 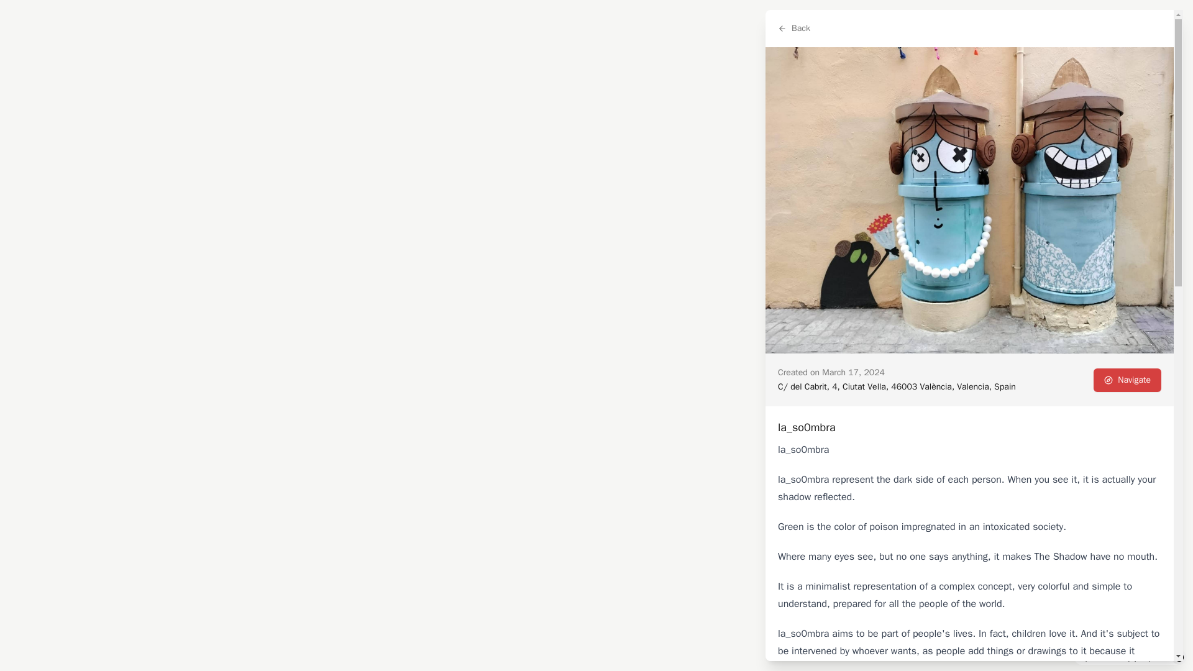 What do you see at coordinates (1127, 379) in the screenshot?
I see `Navigate` at bounding box center [1127, 379].